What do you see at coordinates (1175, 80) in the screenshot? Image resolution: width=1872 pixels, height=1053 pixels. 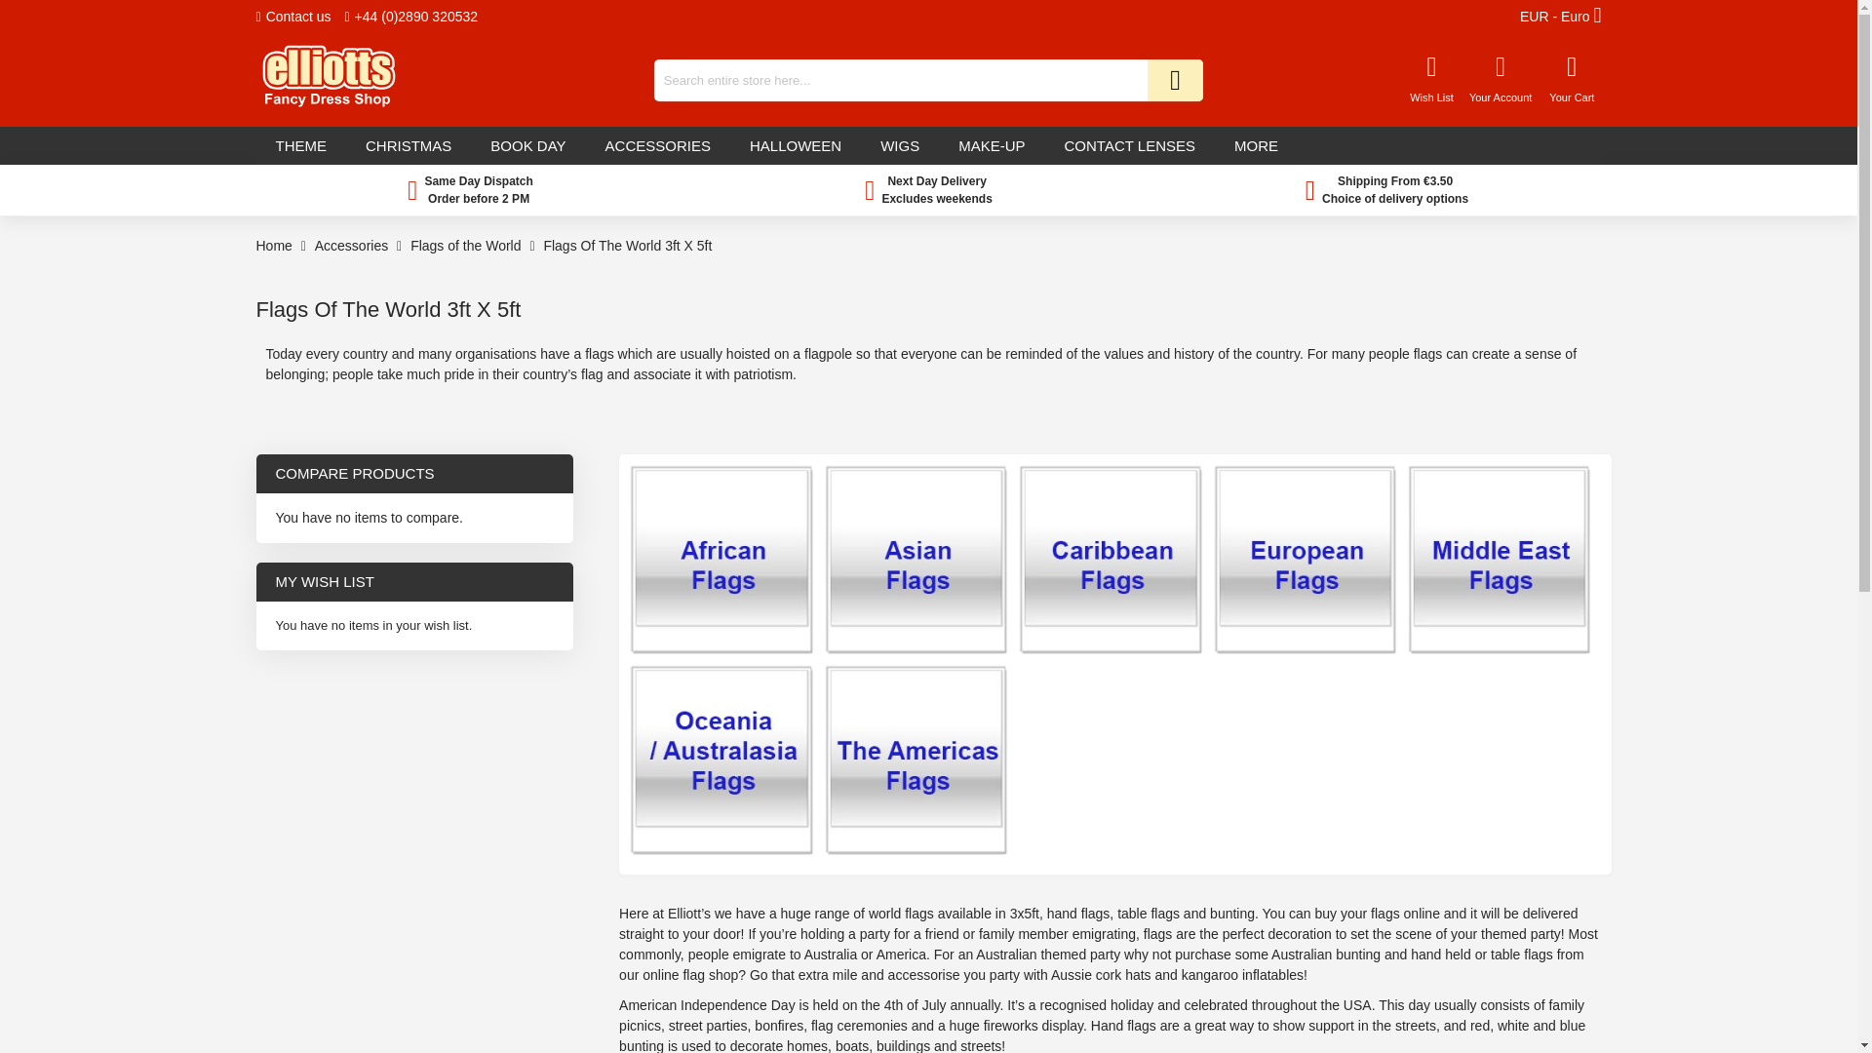 I see `Search` at bounding box center [1175, 80].